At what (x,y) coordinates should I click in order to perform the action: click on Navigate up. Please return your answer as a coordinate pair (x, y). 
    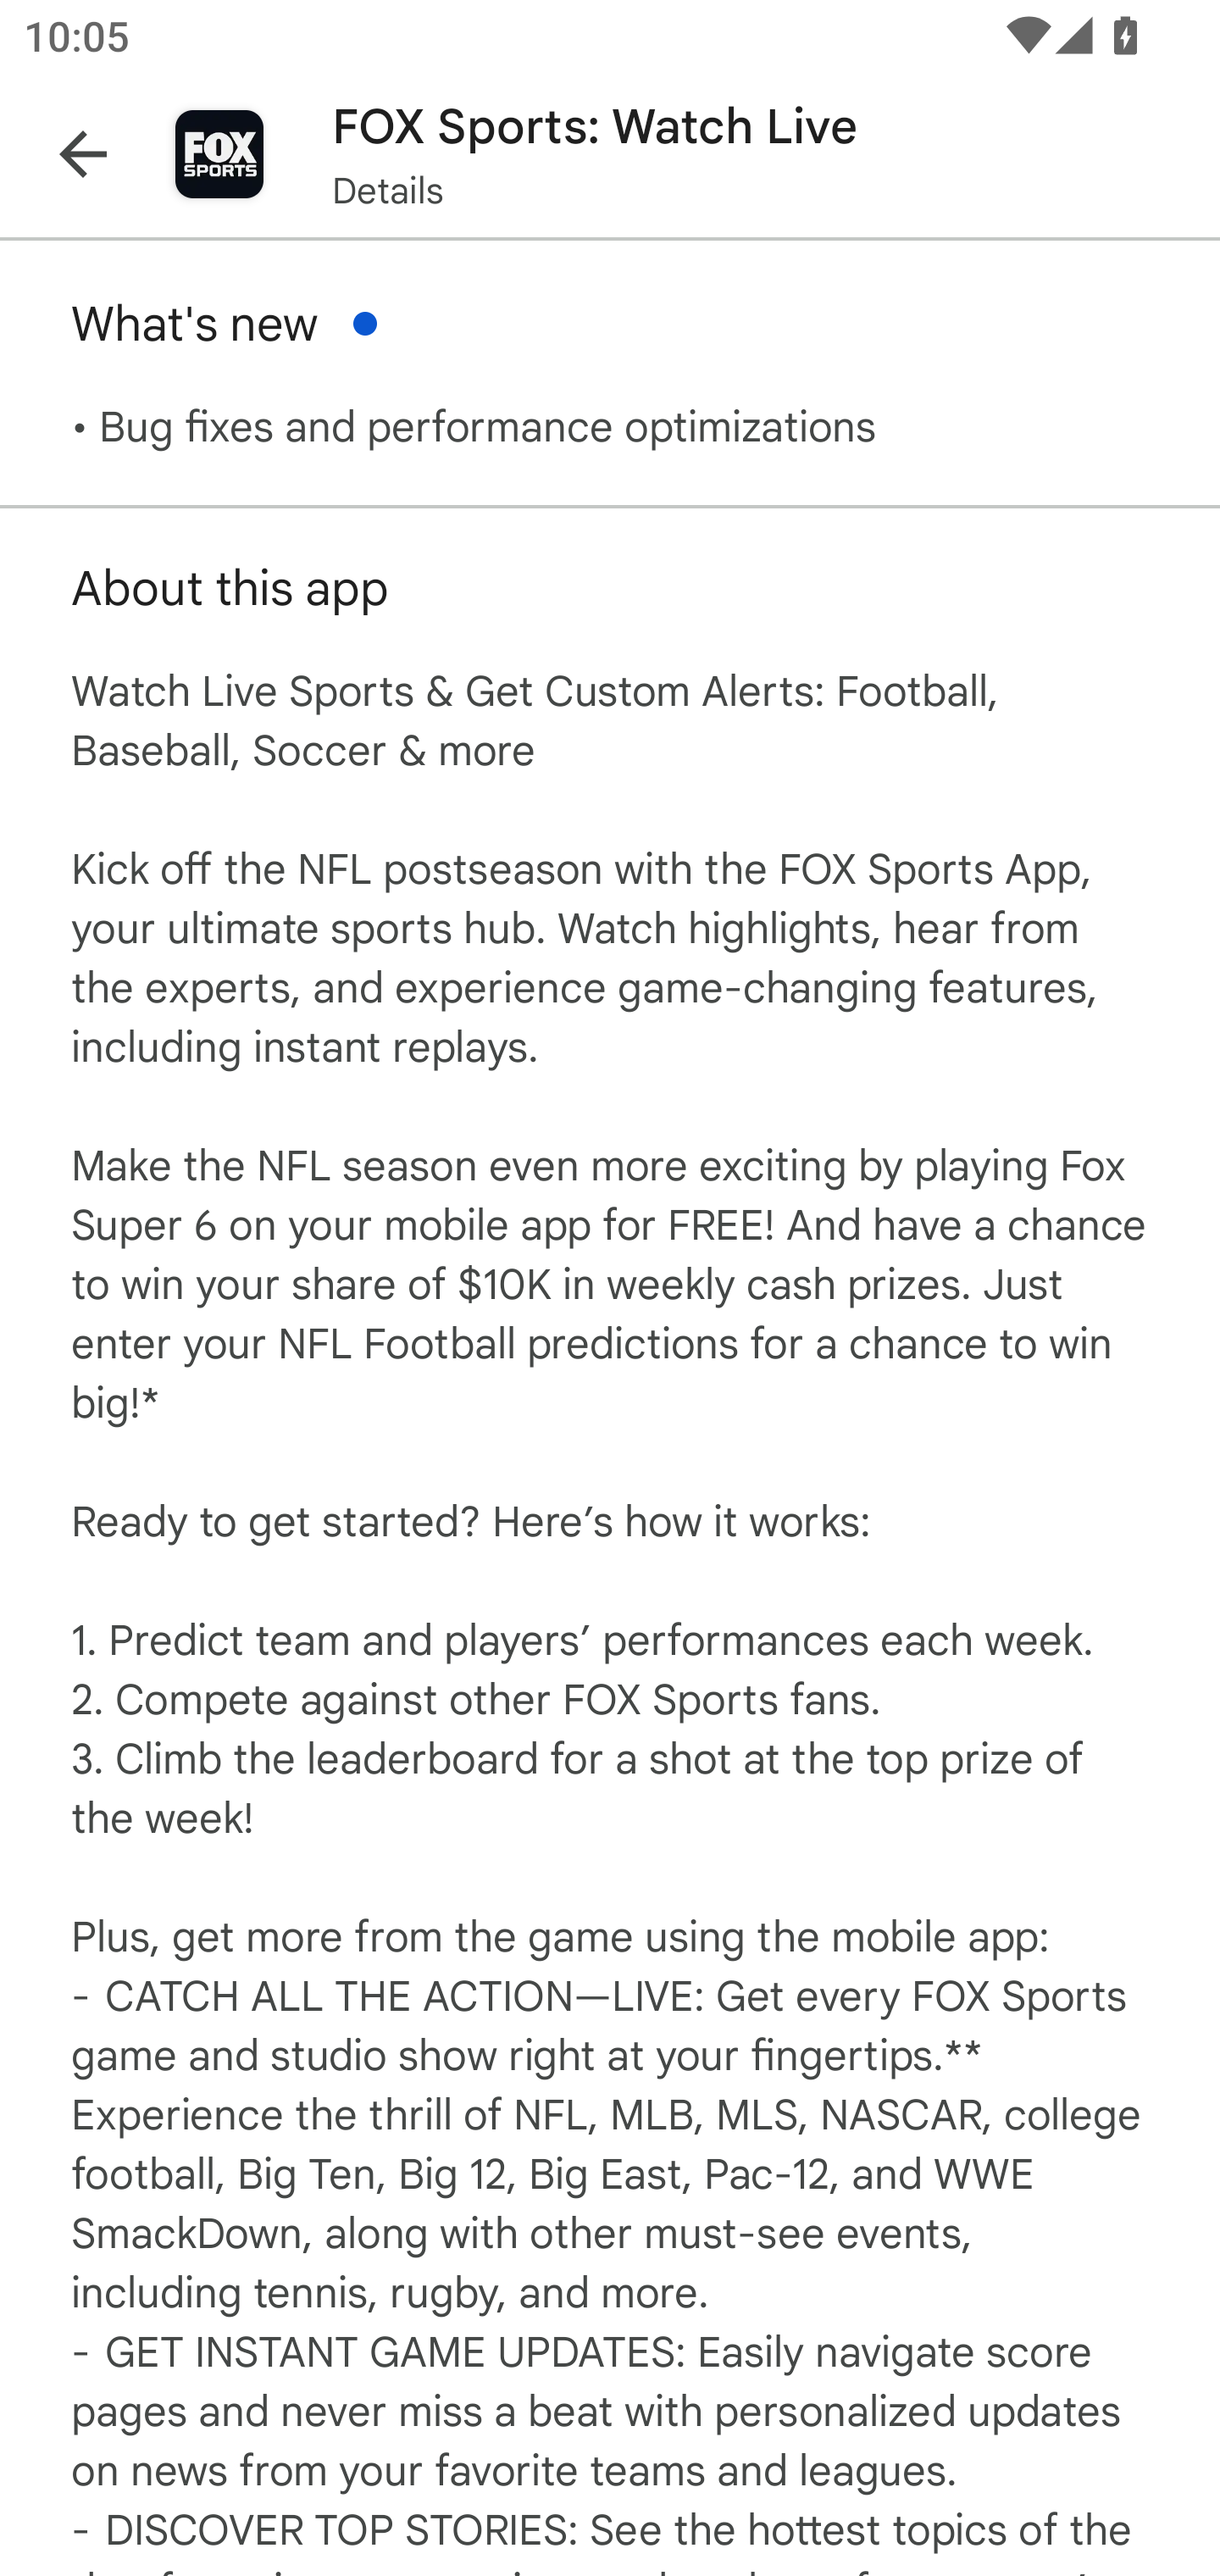
    Looking at the image, I should click on (83, 154).